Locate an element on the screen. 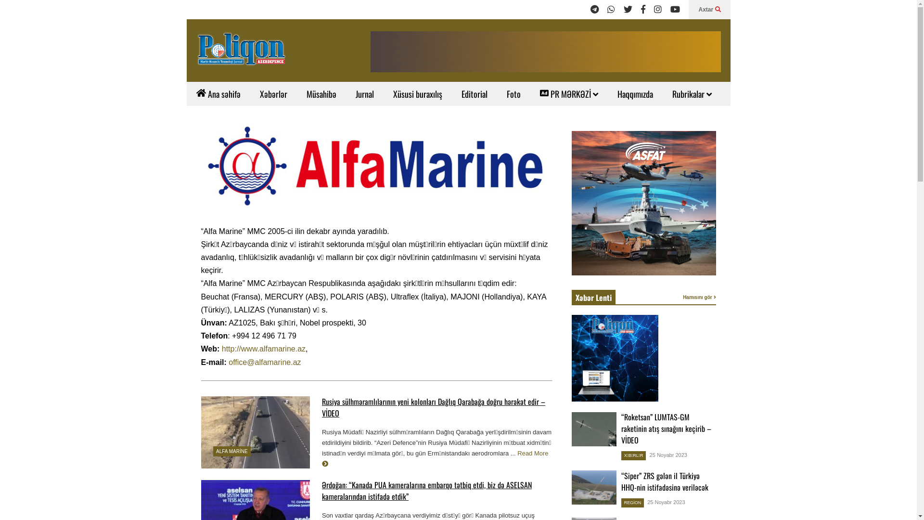  Foto is located at coordinates (513, 94).